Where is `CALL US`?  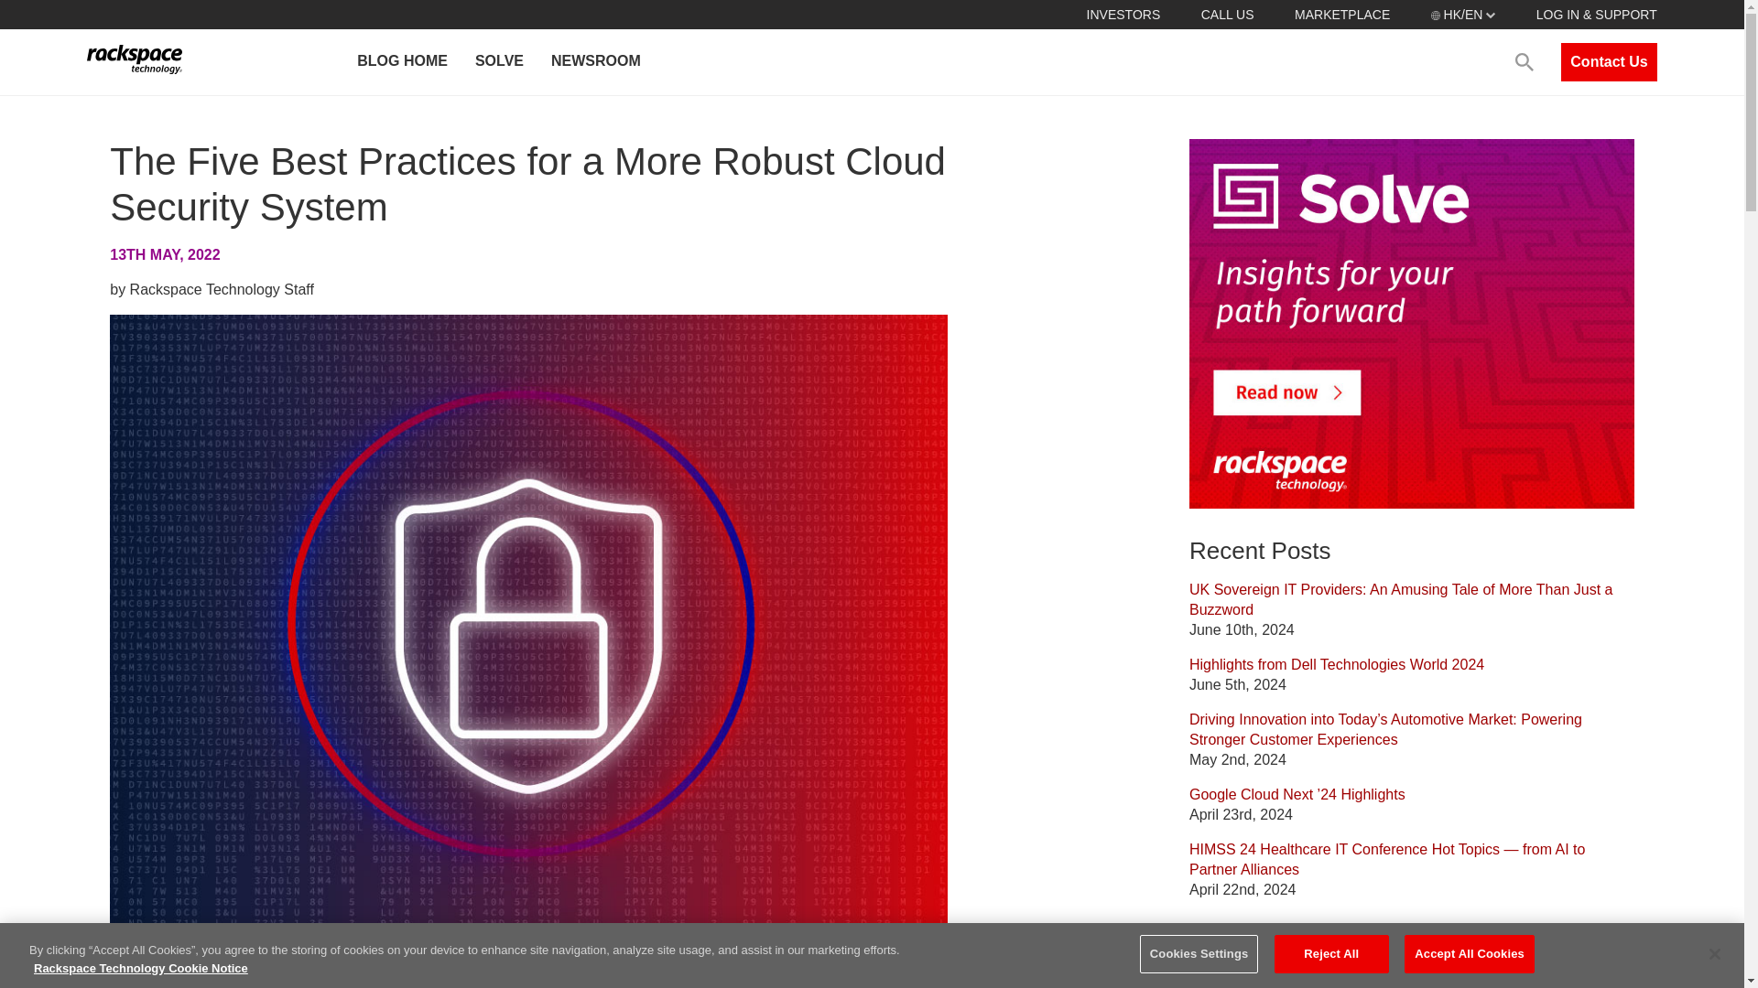 CALL US is located at coordinates (1227, 14).